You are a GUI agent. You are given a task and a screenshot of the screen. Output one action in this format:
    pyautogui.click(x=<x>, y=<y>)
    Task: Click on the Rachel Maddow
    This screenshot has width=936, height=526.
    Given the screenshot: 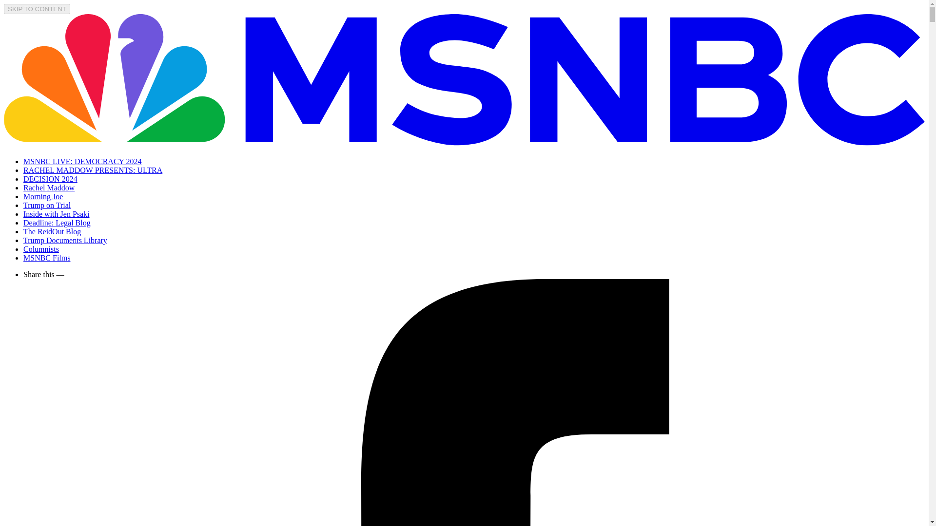 What is the action you would take?
    pyautogui.click(x=49, y=188)
    